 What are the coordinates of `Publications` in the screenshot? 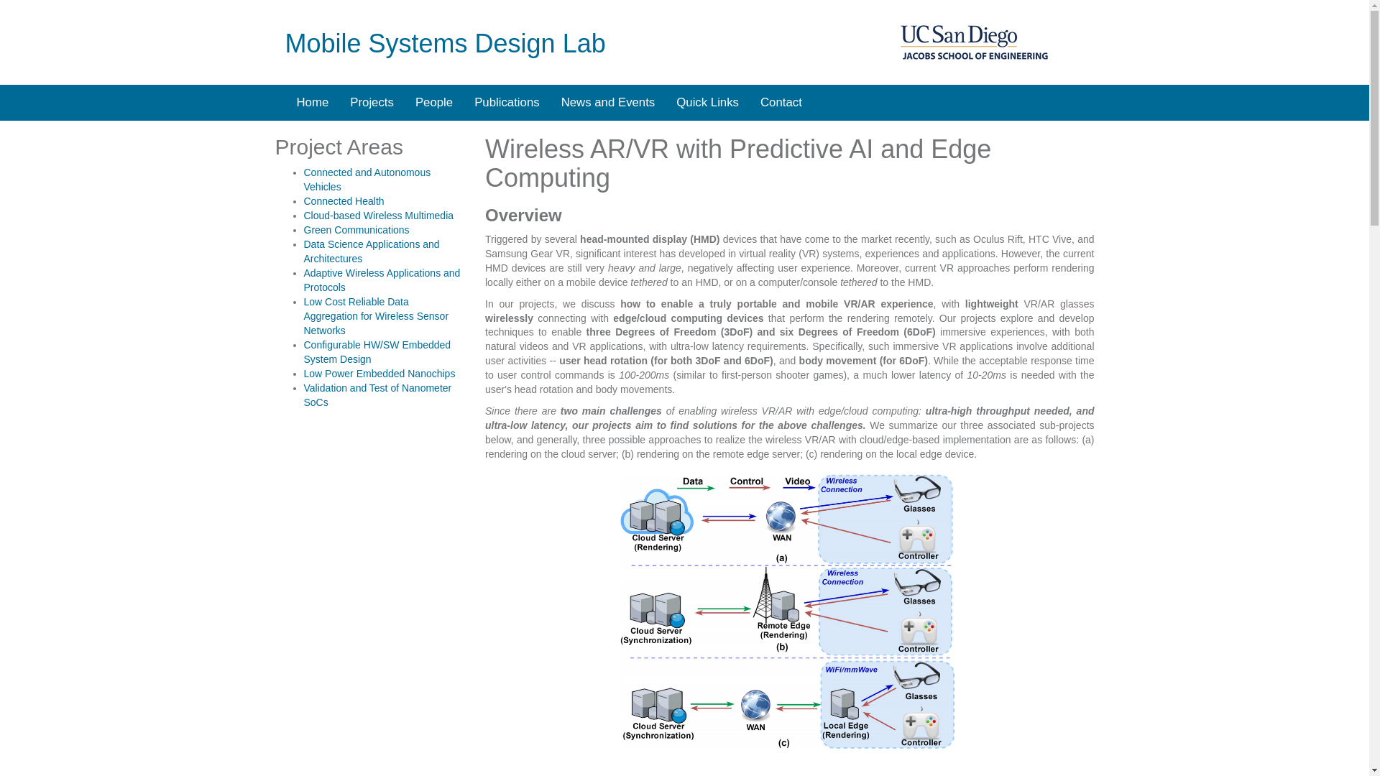 It's located at (507, 102).